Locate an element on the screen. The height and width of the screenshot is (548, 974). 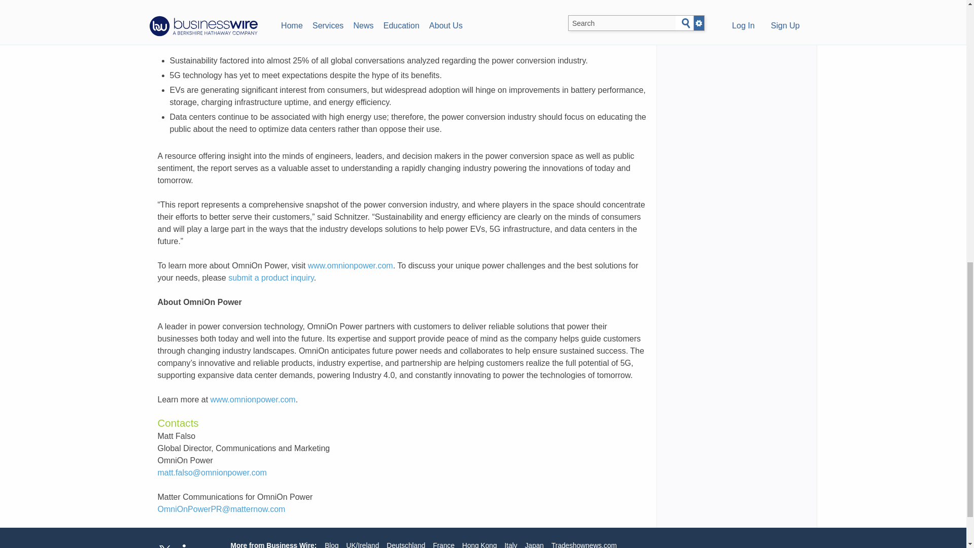
www.omnionpower.com is located at coordinates (253, 399).